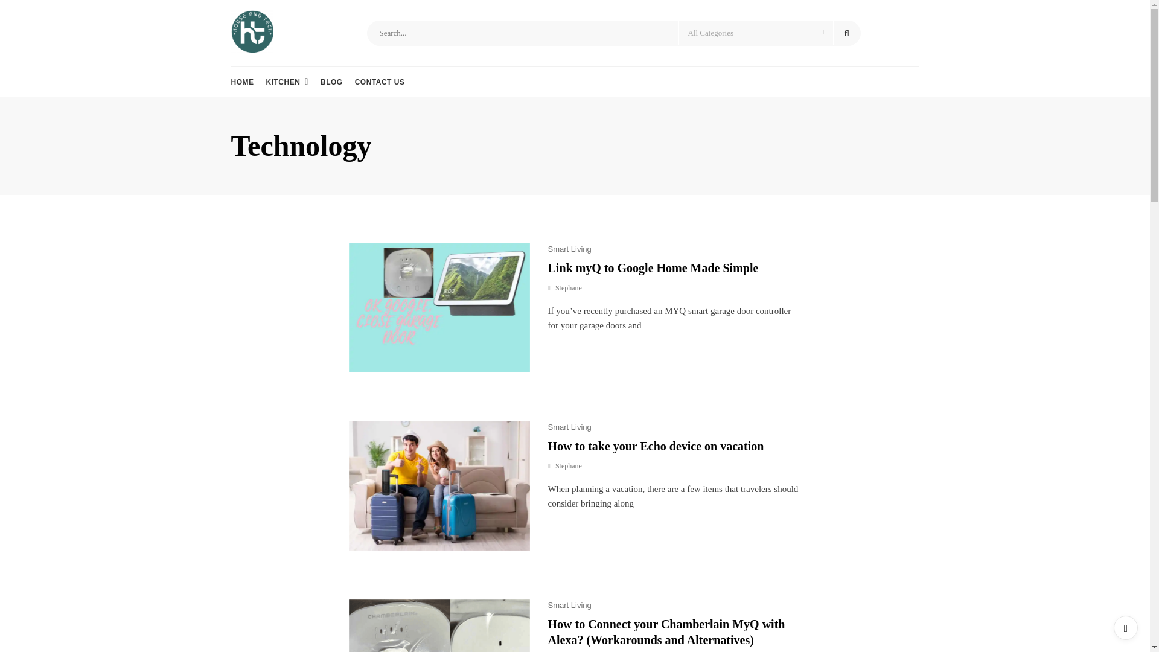  I want to click on KITCHEN, so click(286, 82).